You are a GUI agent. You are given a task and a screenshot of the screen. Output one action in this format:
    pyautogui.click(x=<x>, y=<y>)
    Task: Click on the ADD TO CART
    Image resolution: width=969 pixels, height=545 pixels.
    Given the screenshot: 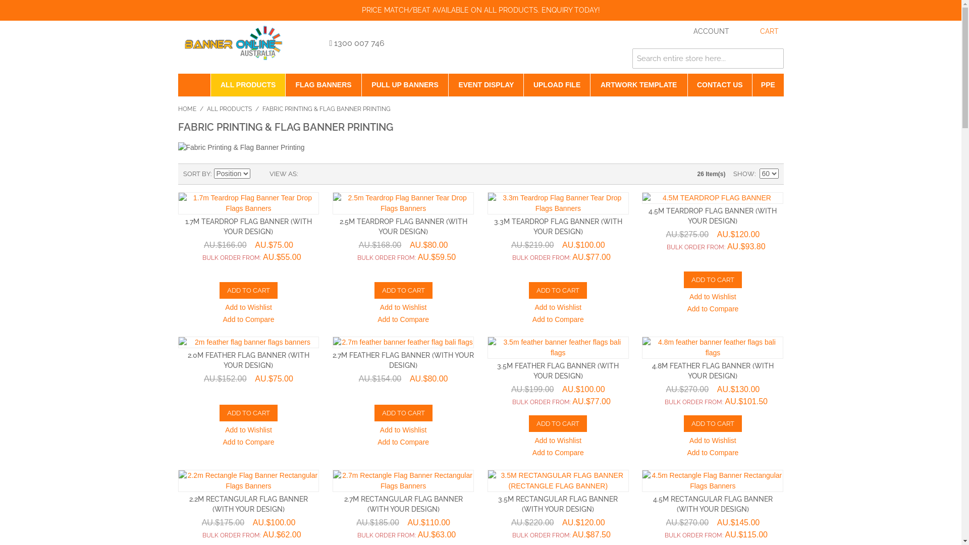 What is the action you would take?
    pyautogui.click(x=248, y=413)
    